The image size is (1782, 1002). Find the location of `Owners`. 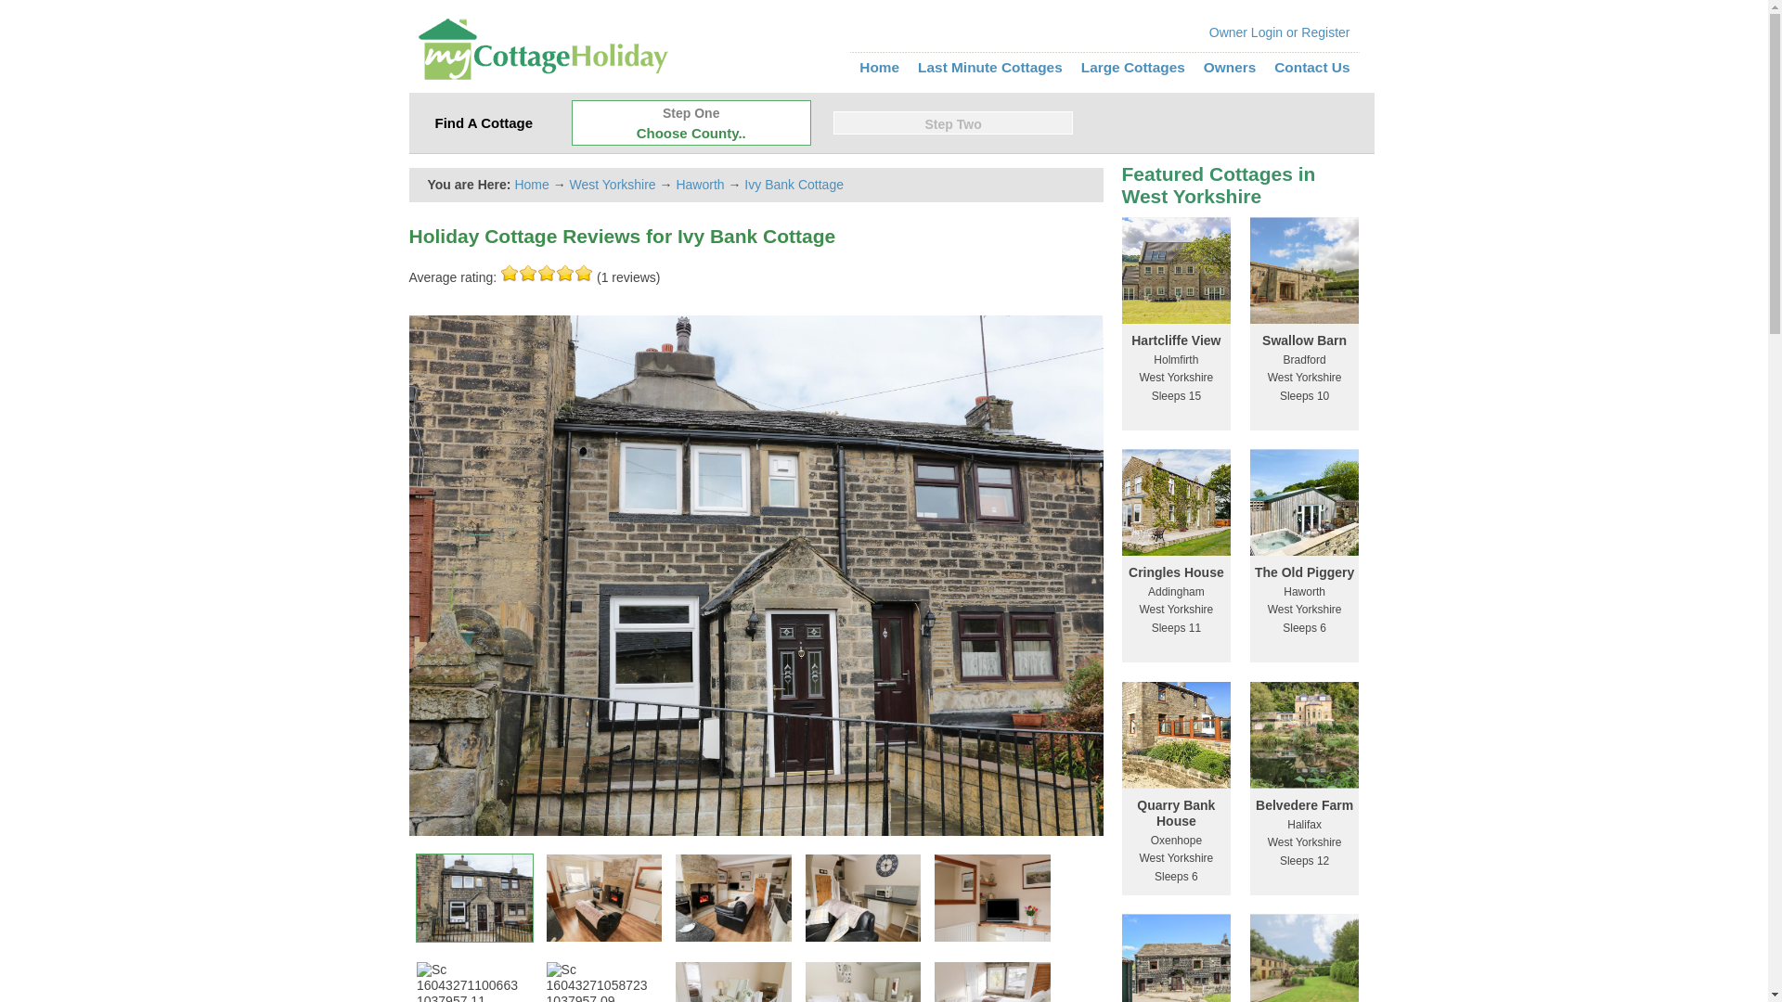

Owners is located at coordinates (1230, 67).